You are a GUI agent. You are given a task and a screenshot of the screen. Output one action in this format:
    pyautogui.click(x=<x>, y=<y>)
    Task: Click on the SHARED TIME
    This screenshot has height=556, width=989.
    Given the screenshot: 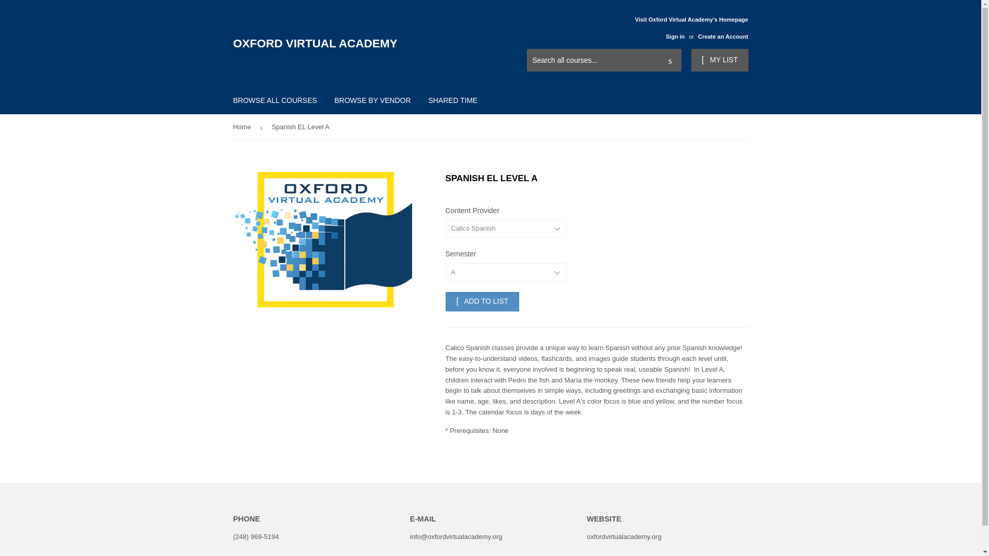 What is the action you would take?
    pyautogui.click(x=452, y=100)
    